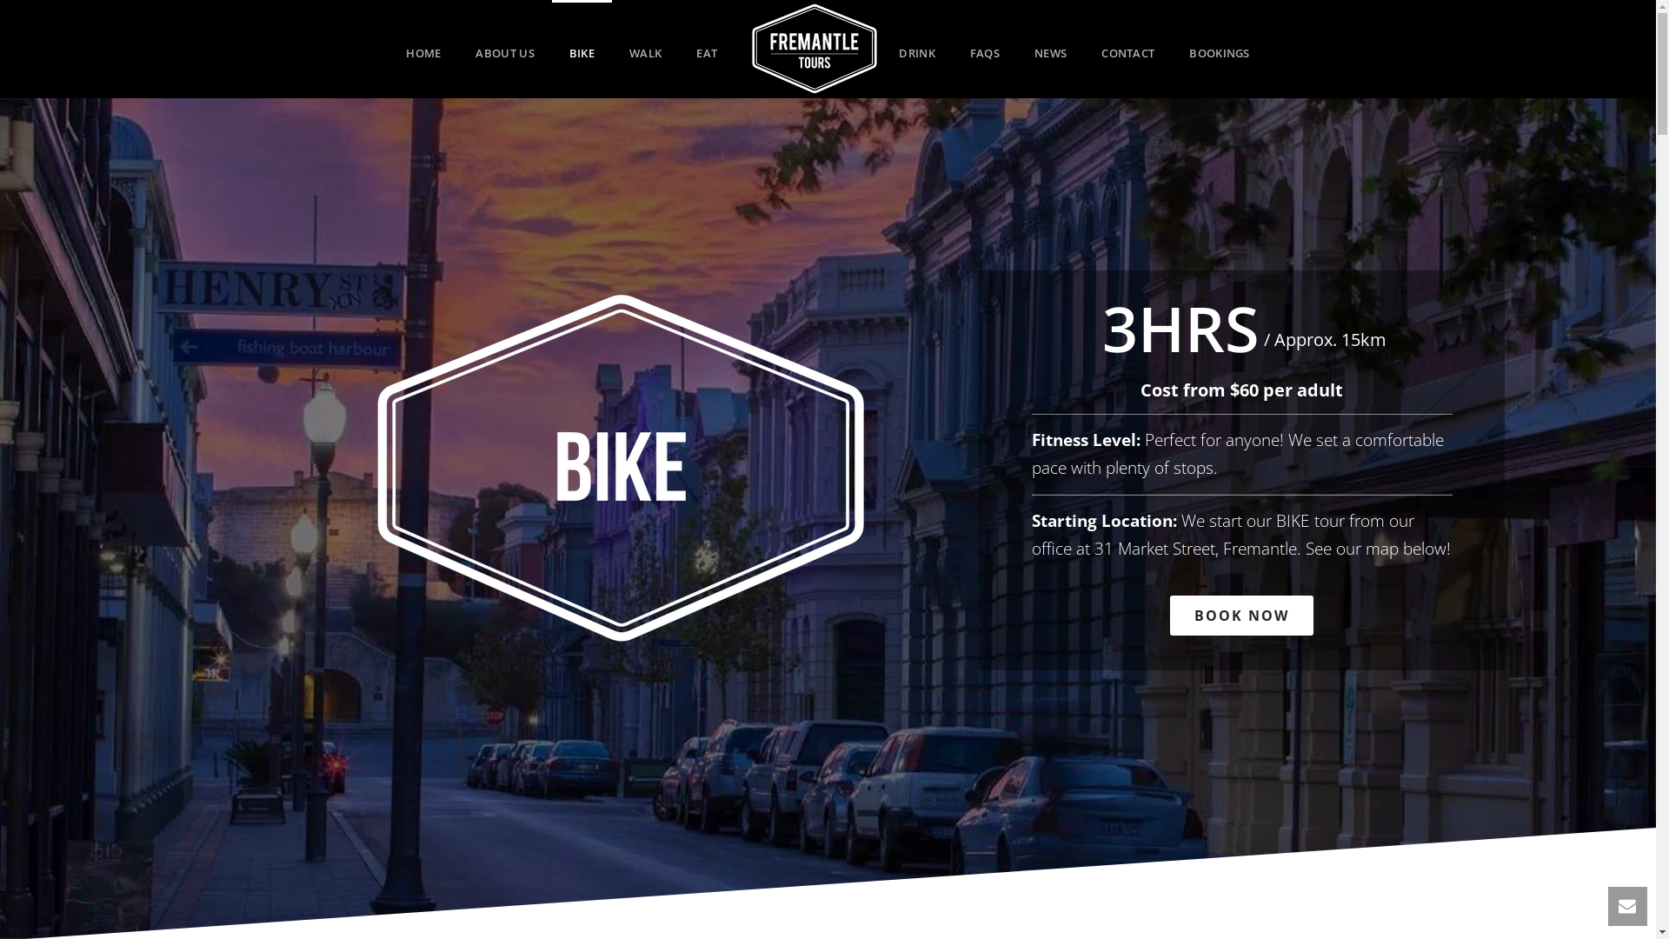 The width and height of the screenshot is (1669, 939). What do you see at coordinates (582, 49) in the screenshot?
I see `BIKE` at bounding box center [582, 49].